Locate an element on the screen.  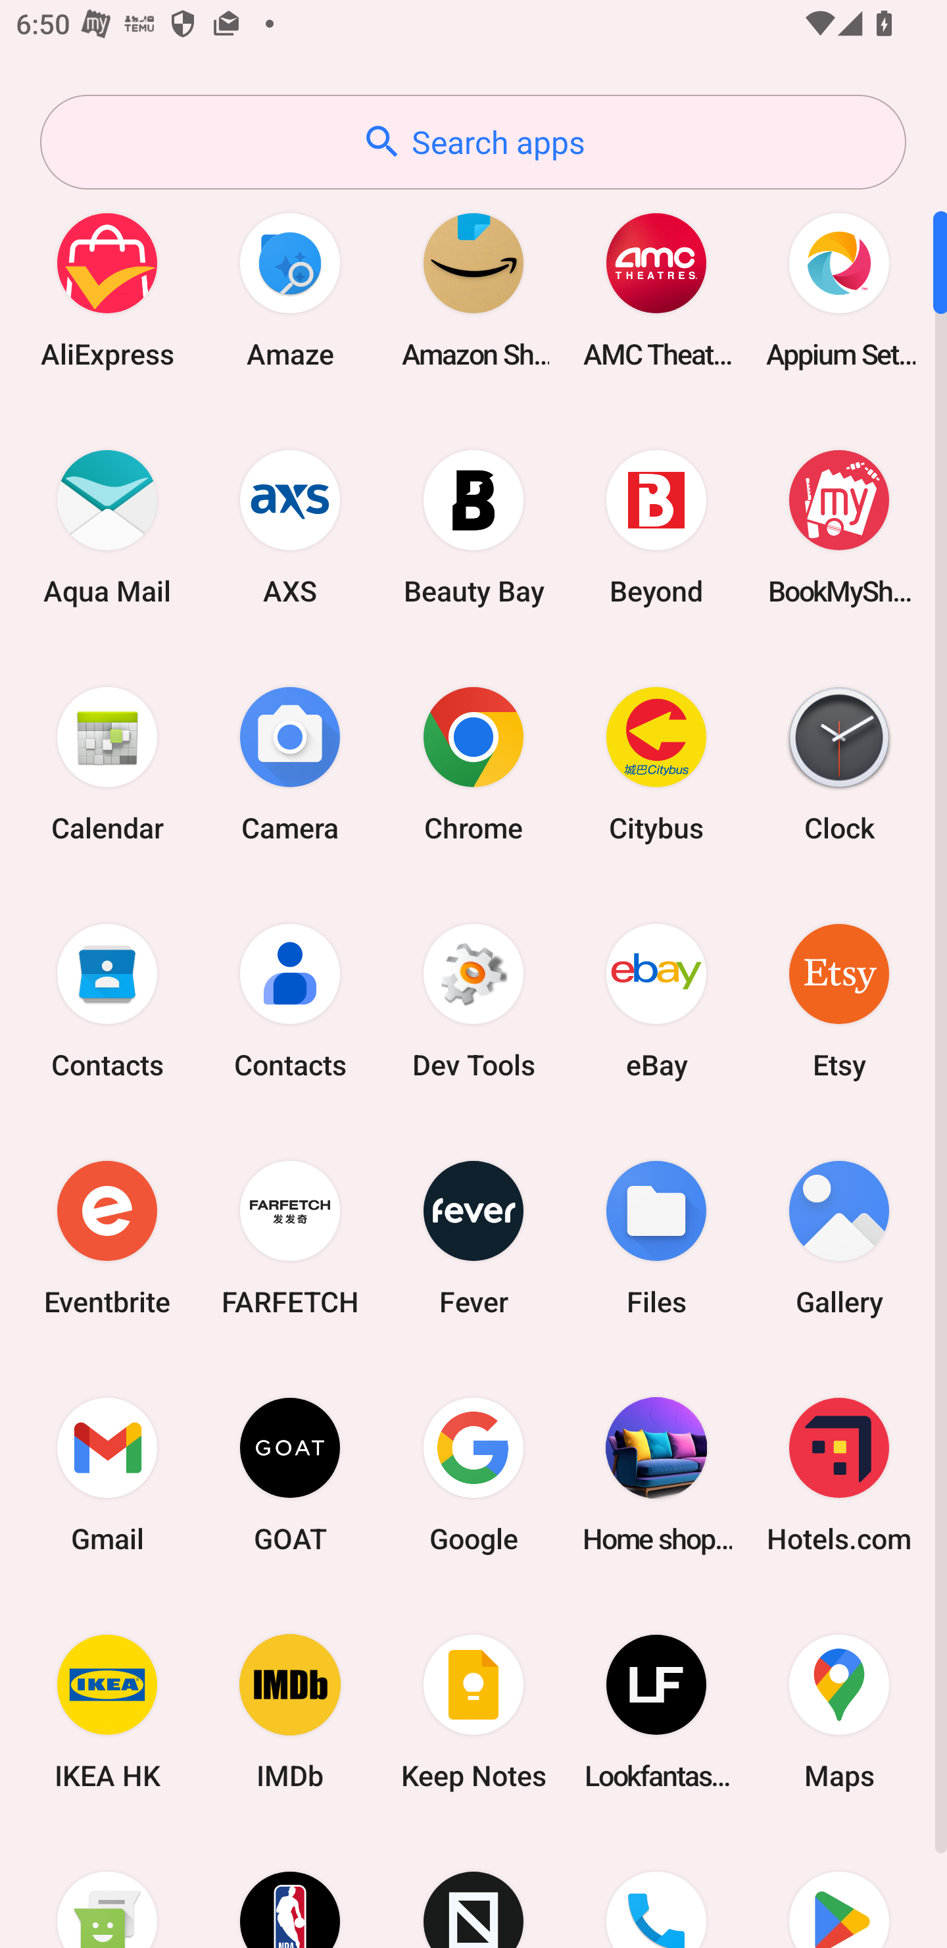
Lookfantastic is located at coordinates (656, 1712).